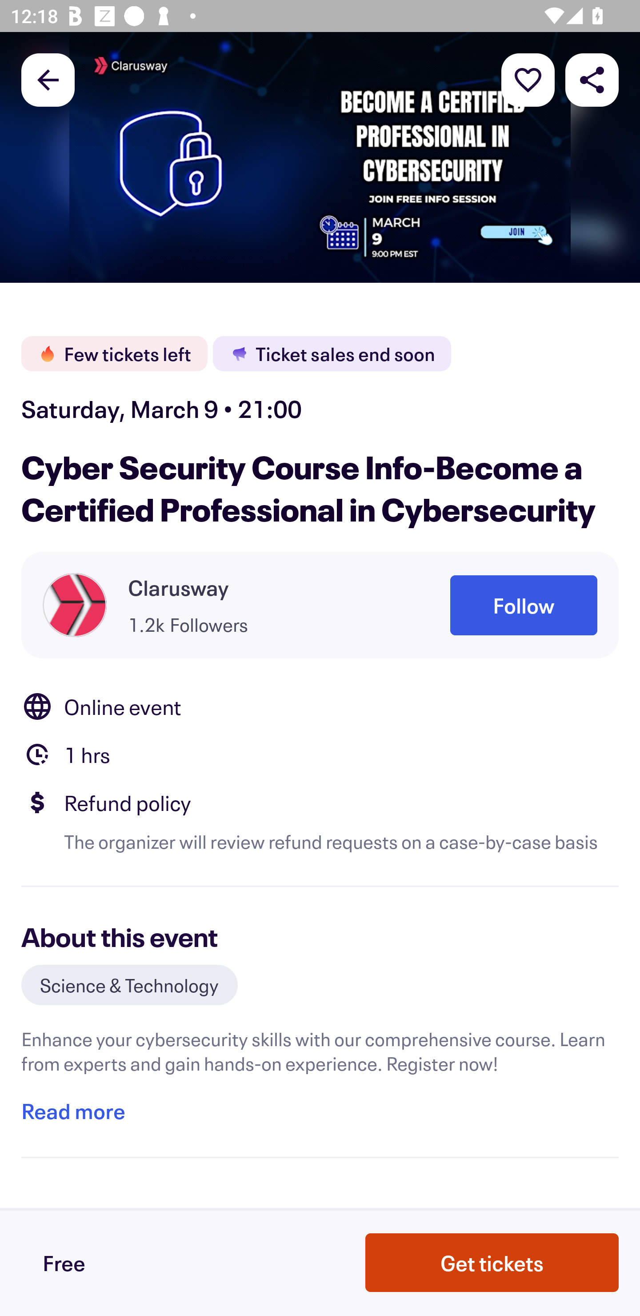 The width and height of the screenshot is (640, 1316). I want to click on testappium002@gmal.com, so click(320, 715).